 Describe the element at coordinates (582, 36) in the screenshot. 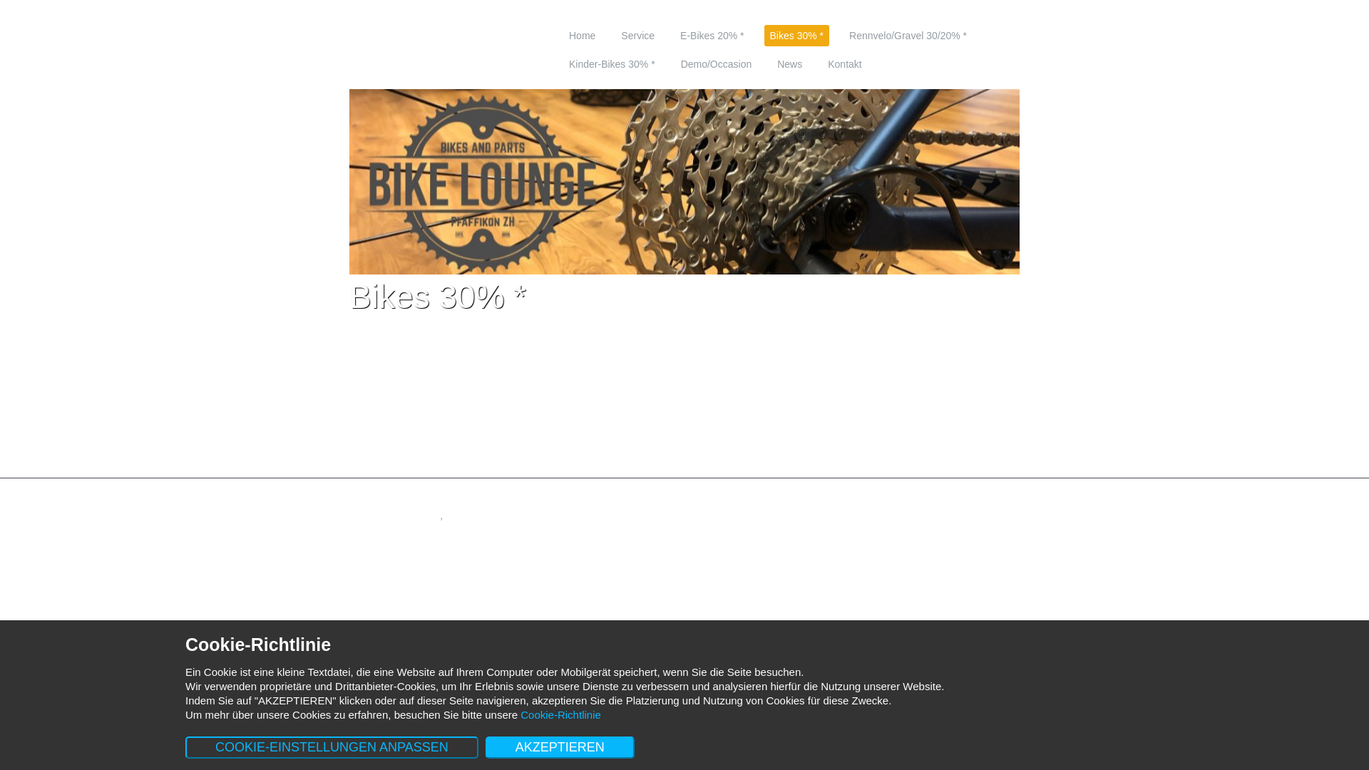

I see `Home` at that location.